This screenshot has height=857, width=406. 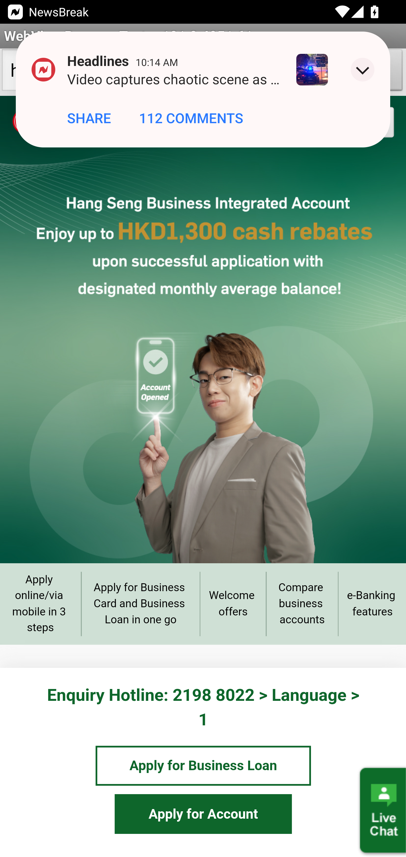 What do you see at coordinates (302, 604) in the screenshot?
I see `Compare business accounts` at bounding box center [302, 604].